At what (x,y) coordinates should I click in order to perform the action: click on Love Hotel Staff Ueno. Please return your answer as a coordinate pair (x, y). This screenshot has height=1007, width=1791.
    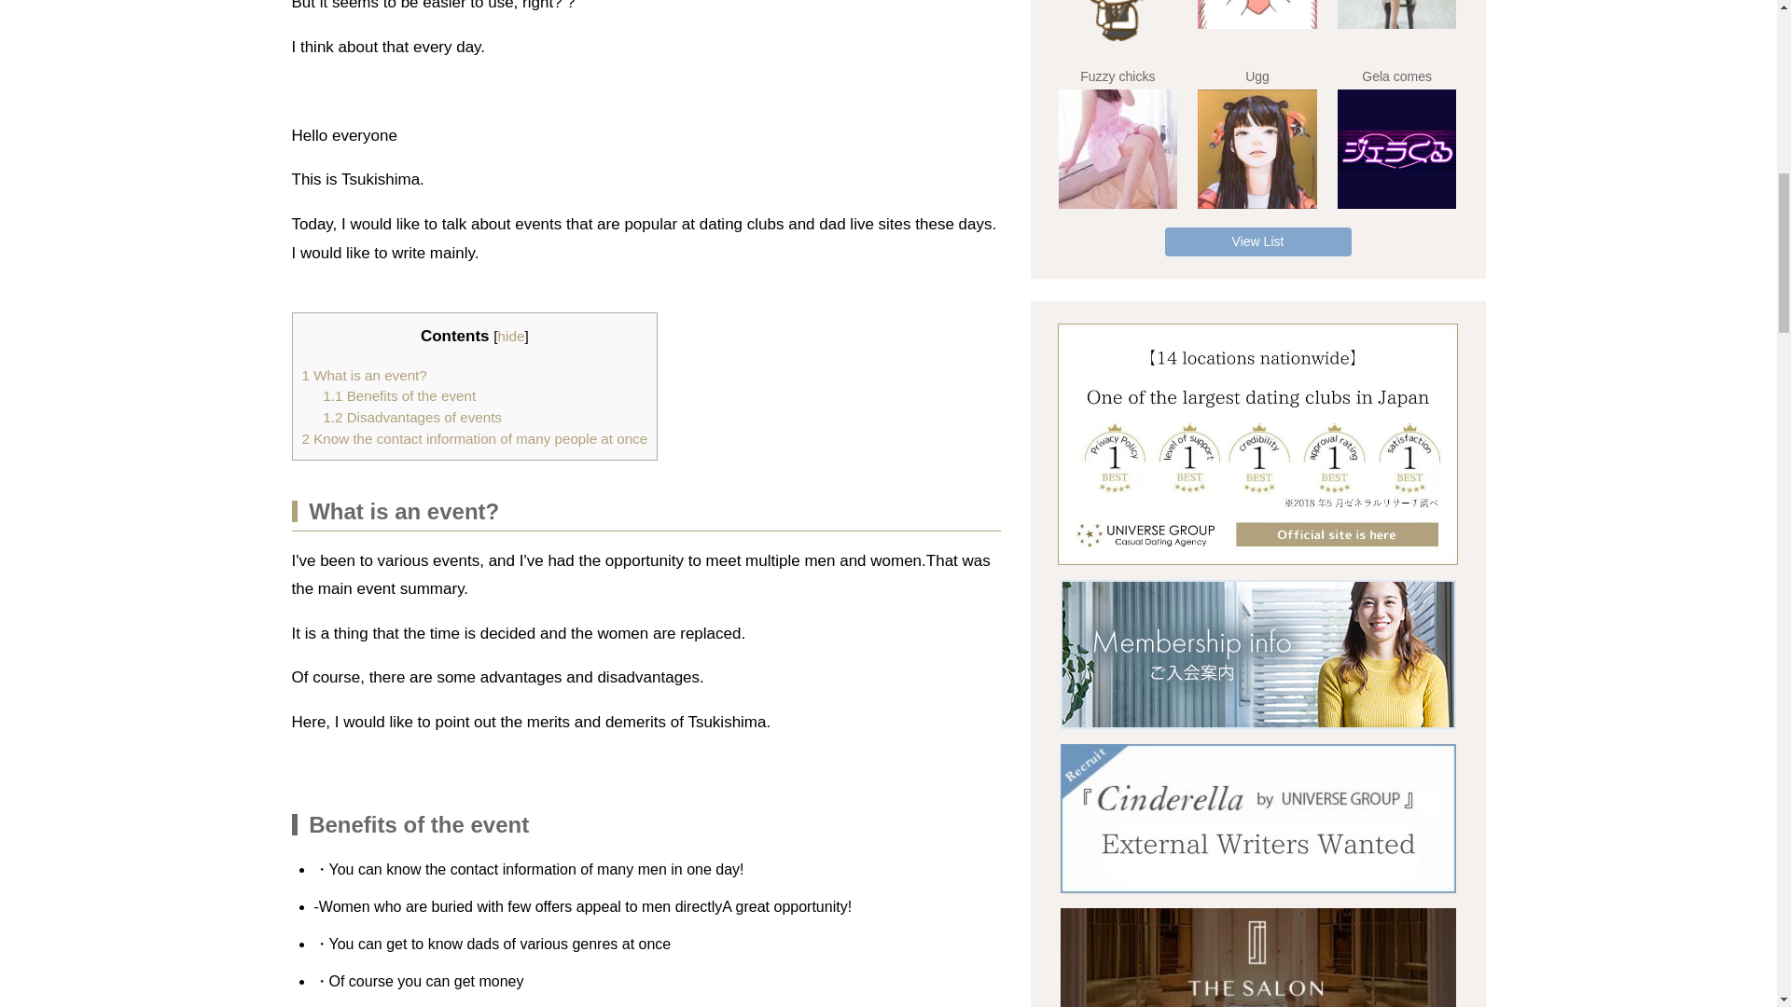
    Looking at the image, I should click on (1118, 24).